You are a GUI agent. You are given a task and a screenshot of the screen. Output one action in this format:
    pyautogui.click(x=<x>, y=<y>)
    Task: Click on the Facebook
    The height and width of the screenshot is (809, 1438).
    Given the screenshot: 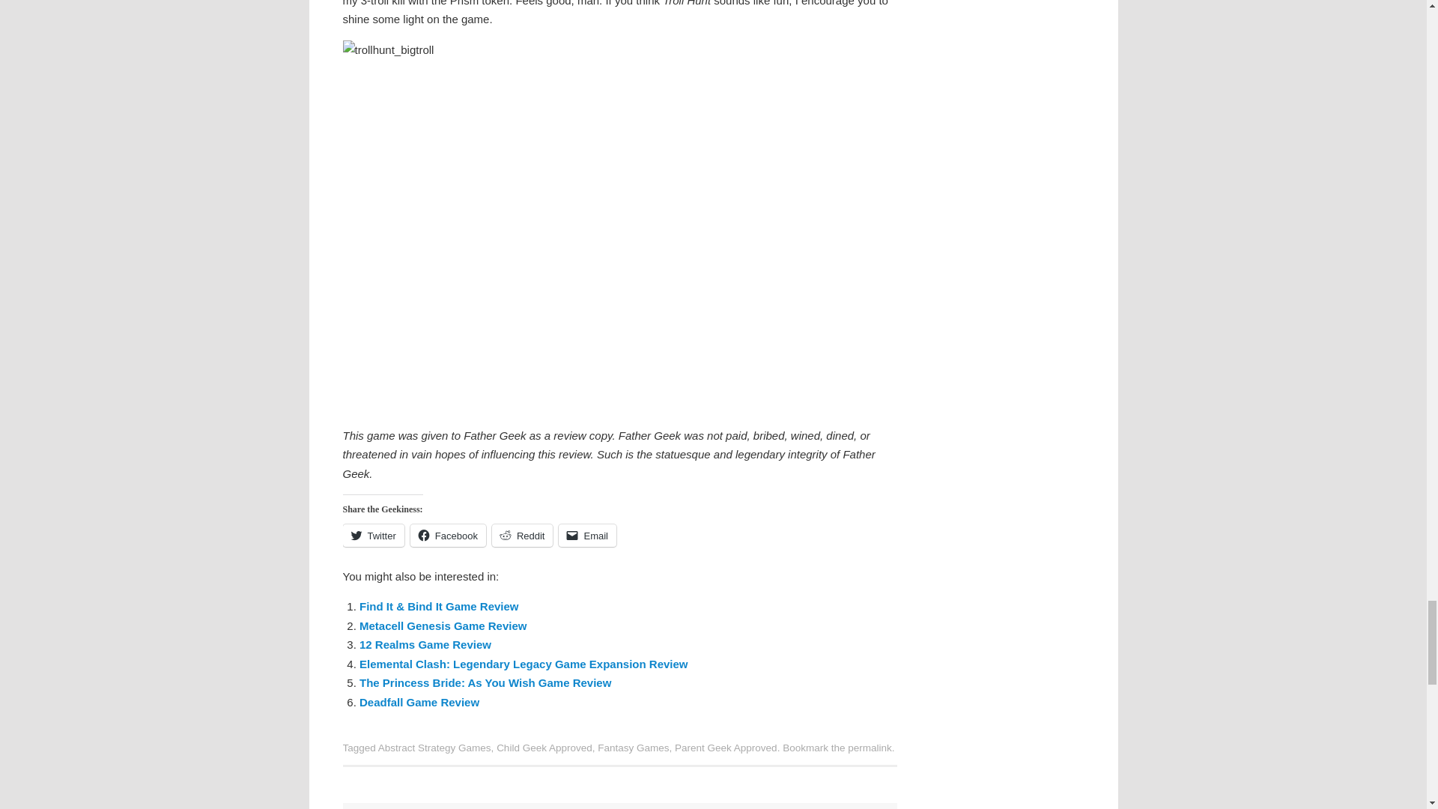 What is the action you would take?
    pyautogui.click(x=448, y=535)
    